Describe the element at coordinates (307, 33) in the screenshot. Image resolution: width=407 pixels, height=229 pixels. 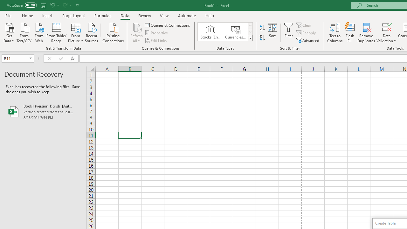
I see `Reapply` at that location.